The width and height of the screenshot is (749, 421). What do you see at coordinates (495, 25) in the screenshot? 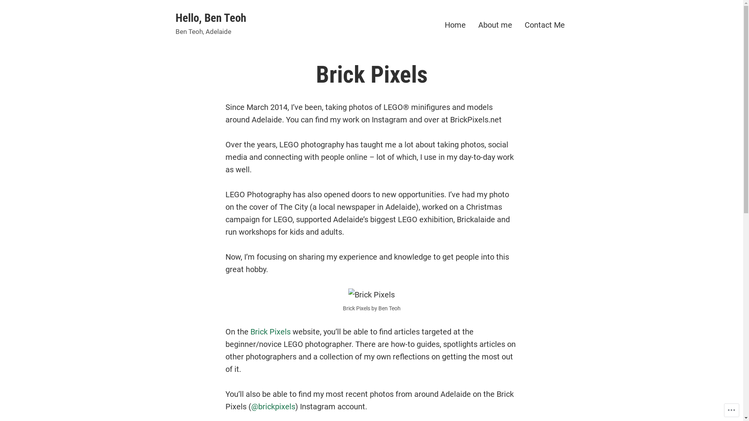
I see `About me` at bounding box center [495, 25].